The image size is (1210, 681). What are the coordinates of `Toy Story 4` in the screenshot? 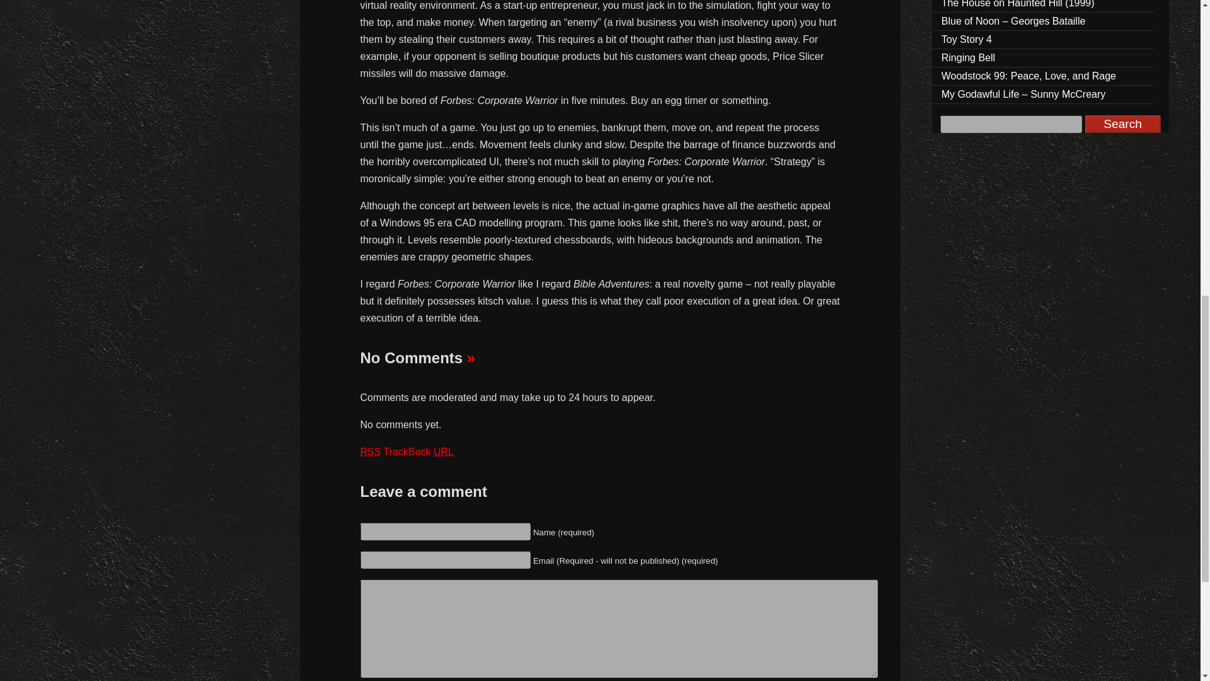 It's located at (1044, 39).